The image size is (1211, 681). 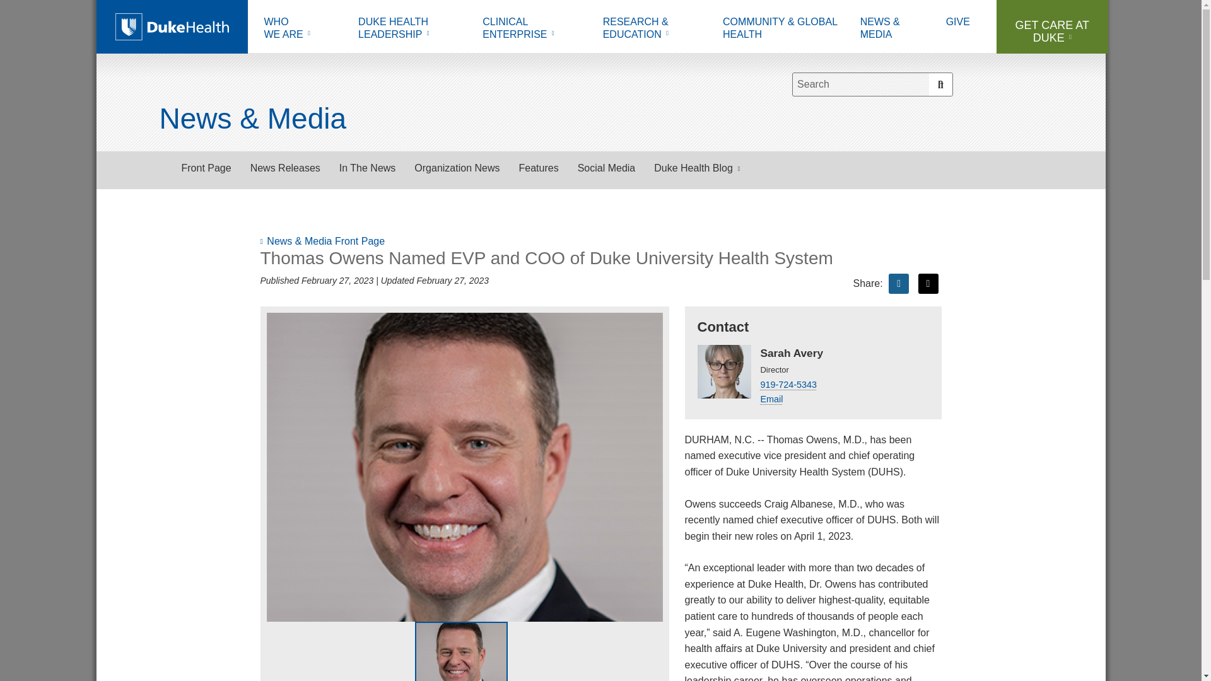 I want to click on DUKE HEALTH LEADERSHIP, so click(x=411, y=30).